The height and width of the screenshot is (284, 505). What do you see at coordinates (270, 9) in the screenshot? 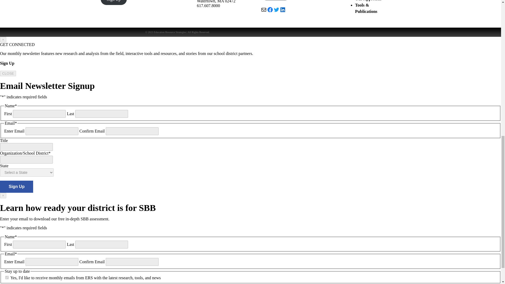
I see `Facebook` at bounding box center [270, 9].